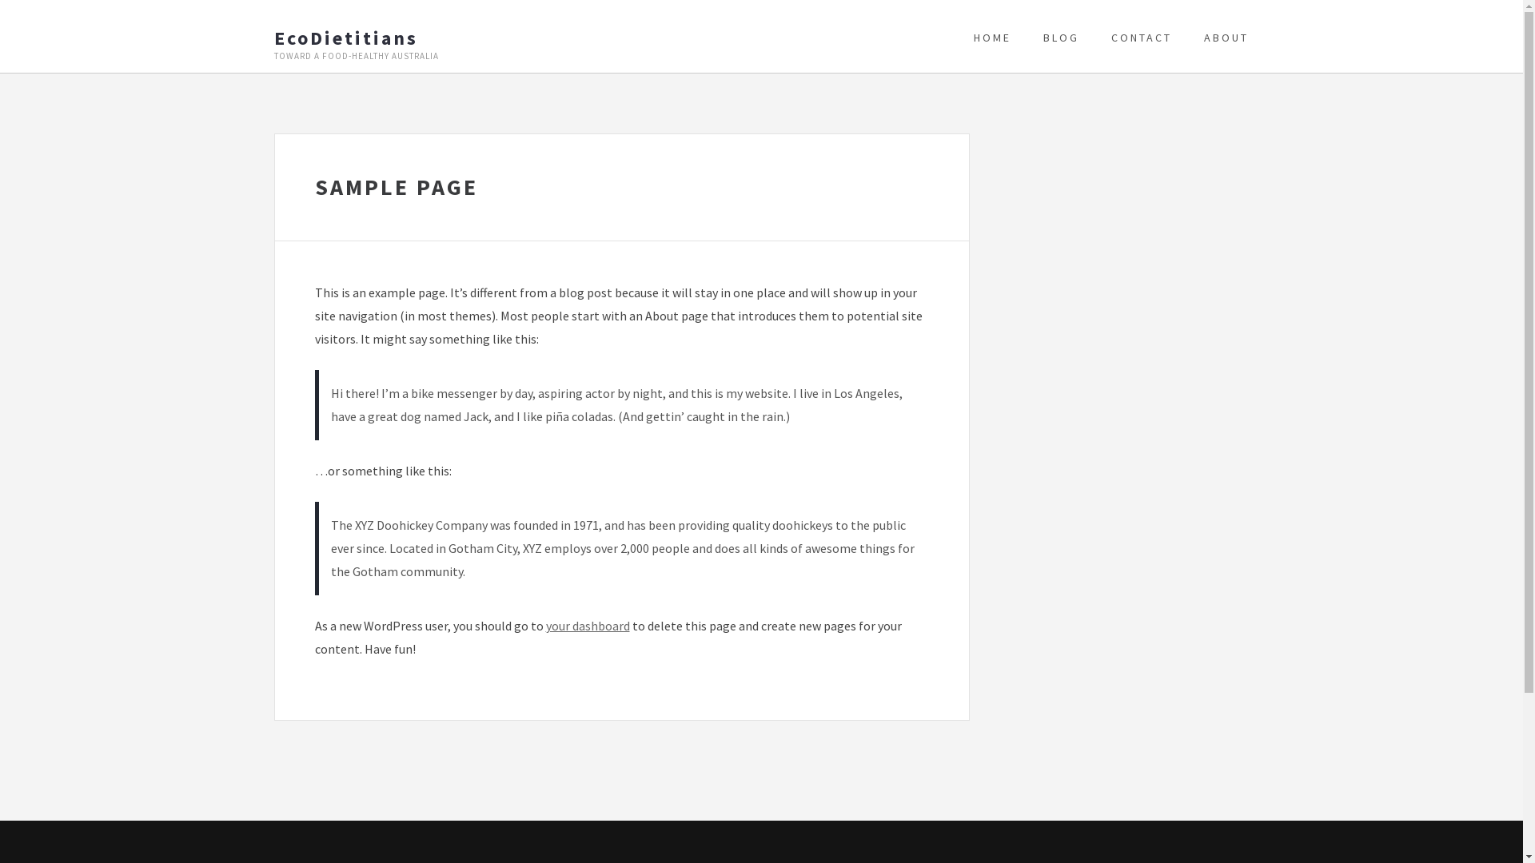 The width and height of the screenshot is (1535, 863). Describe the element at coordinates (429, 38) in the screenshot. I see `EcoDietitians` at that location.